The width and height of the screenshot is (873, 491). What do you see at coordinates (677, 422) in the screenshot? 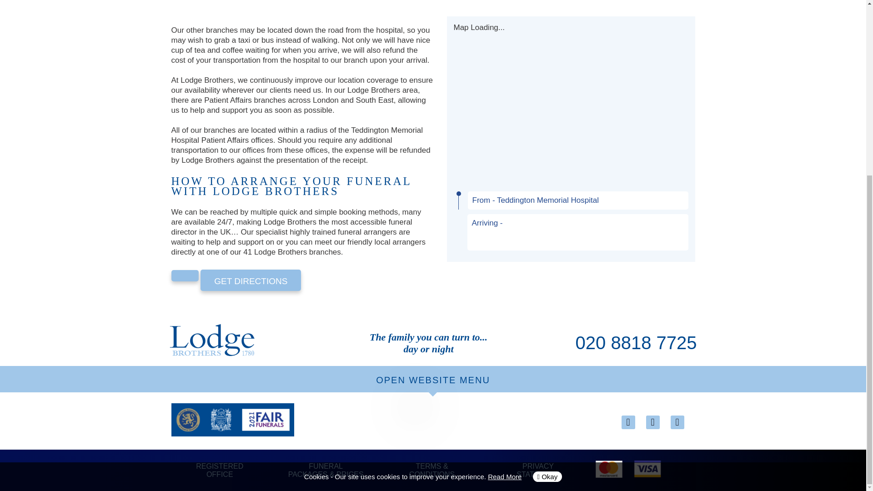
I see `Lodge Brothers Facebook` at bounding box center [677, 422].